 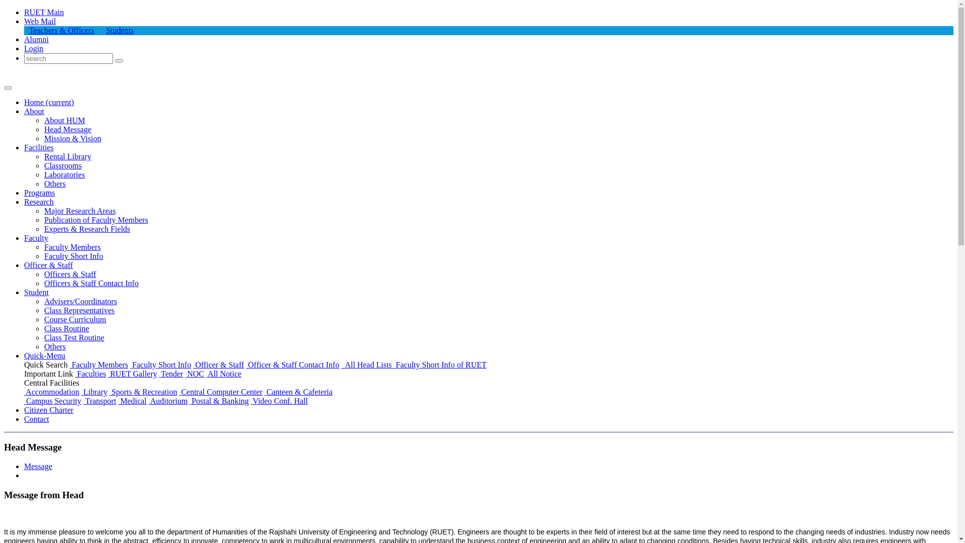 I want to click on  Canteen & Cafeteria, so click(x=299, y=392).